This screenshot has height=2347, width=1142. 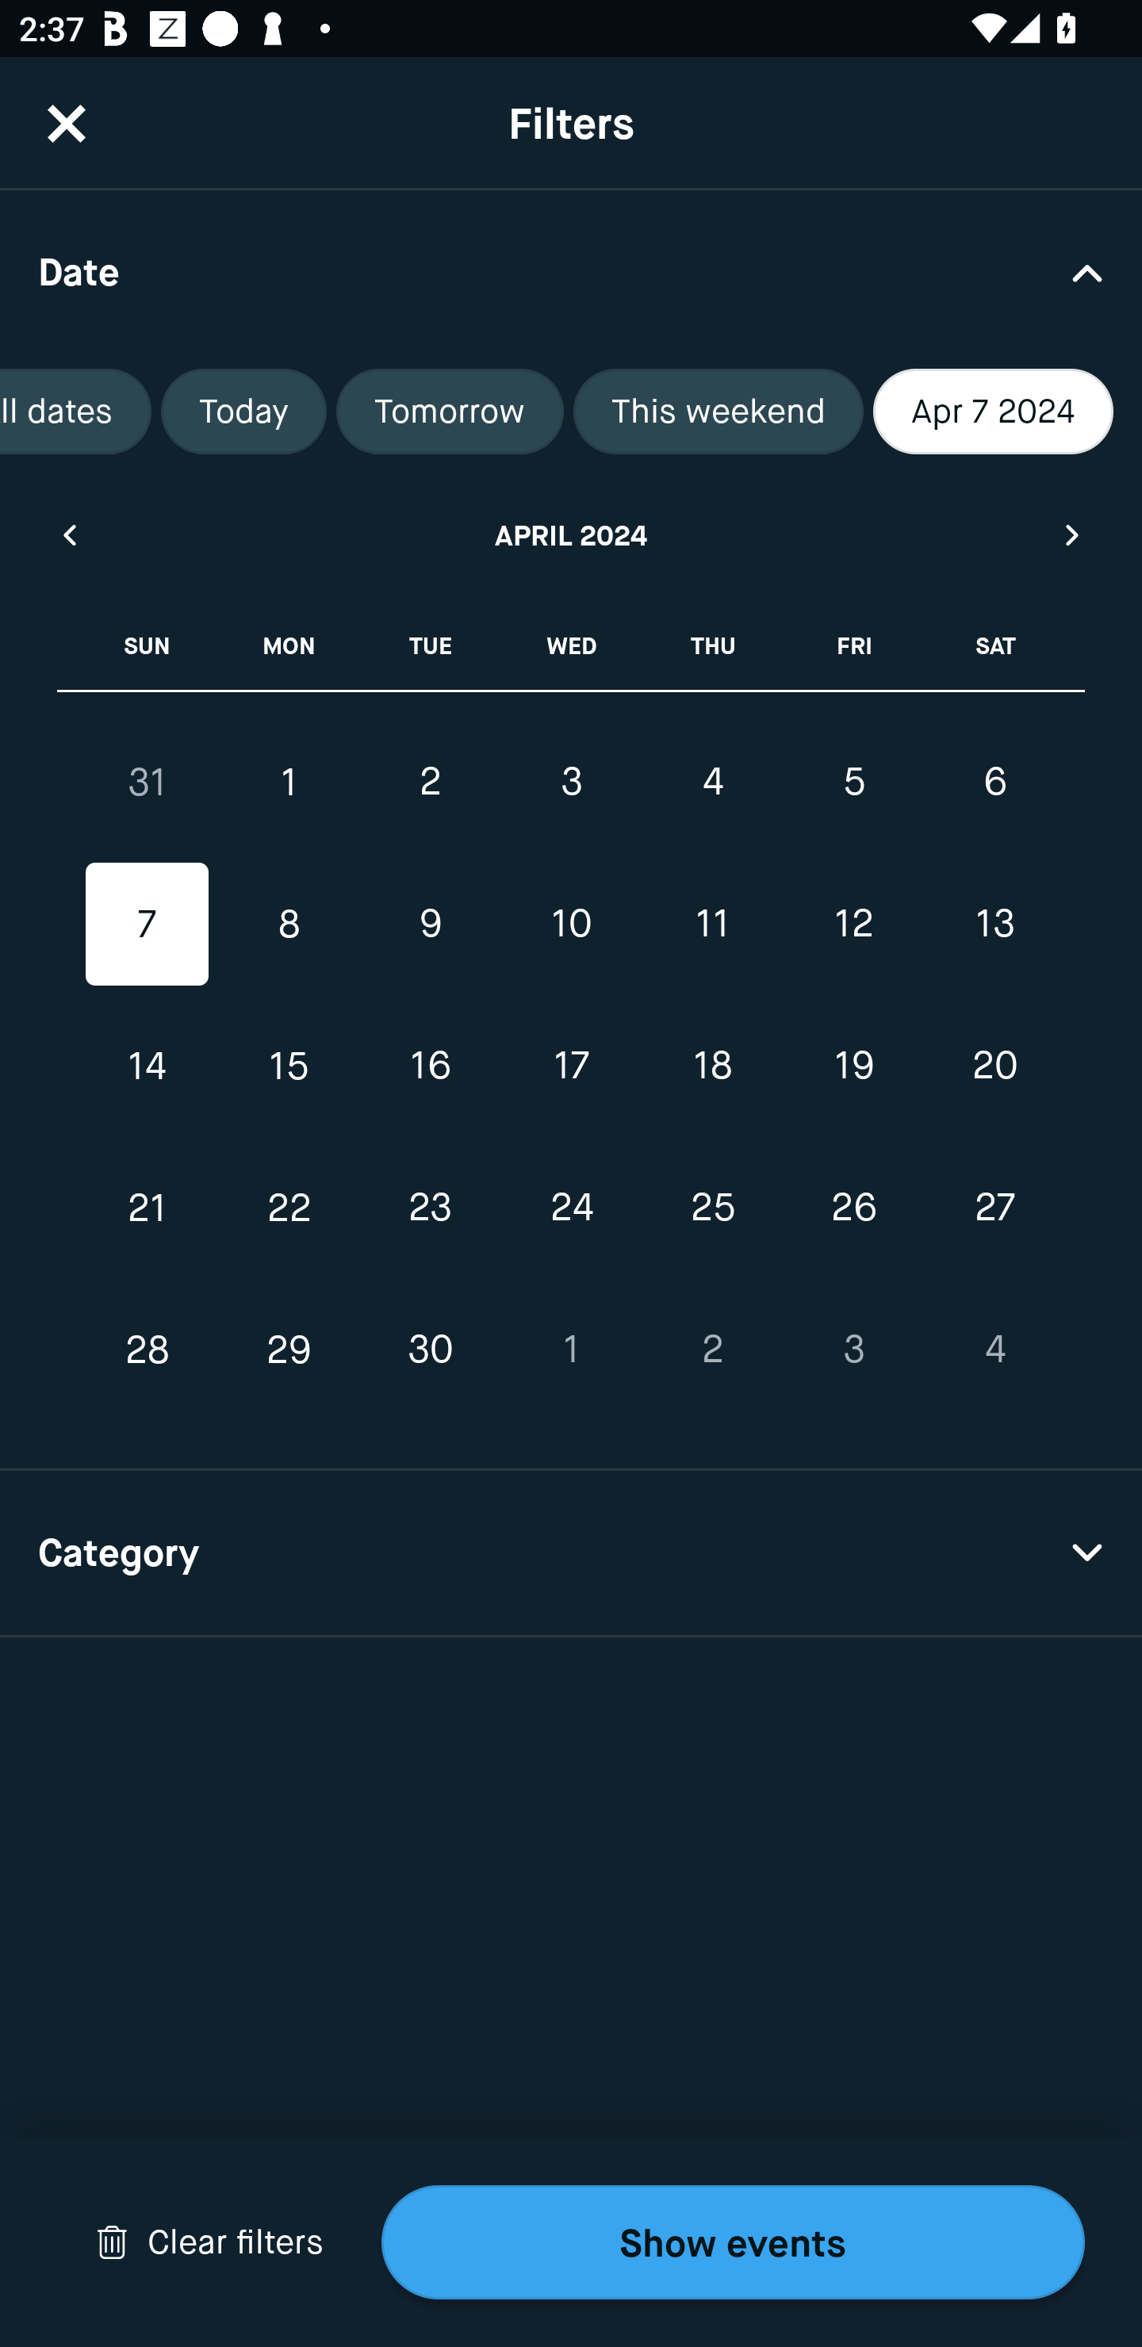 I want to click on 30, so click(x=430, y=1350).